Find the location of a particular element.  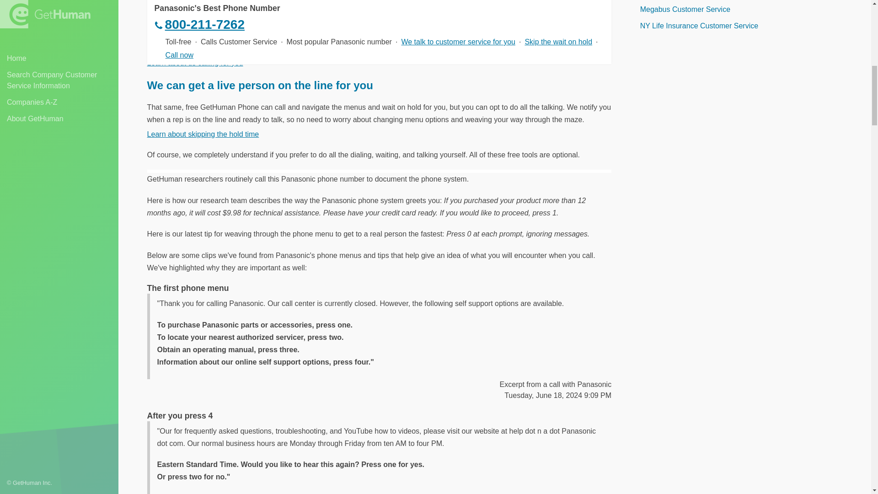

Learn about skipping the hold time is located at coordinates (203, 134).